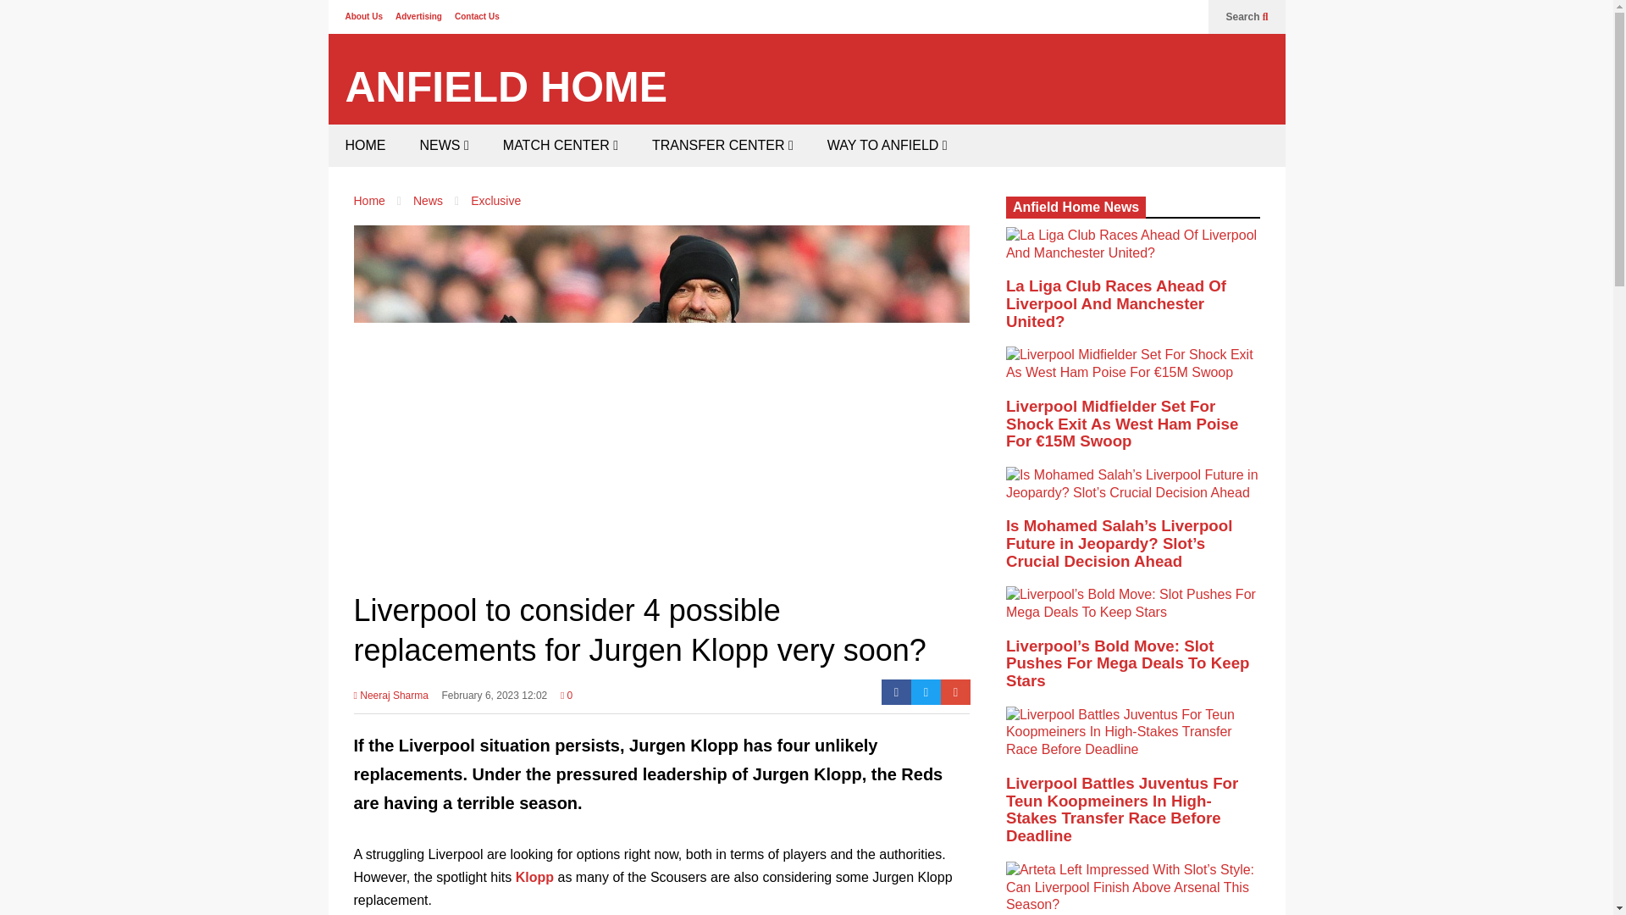 This screenshot has height=915, width=1626. Describe the element at coordinates (887, 145) in the screenshot. I see `WAY TO ANFIELD` at that location.